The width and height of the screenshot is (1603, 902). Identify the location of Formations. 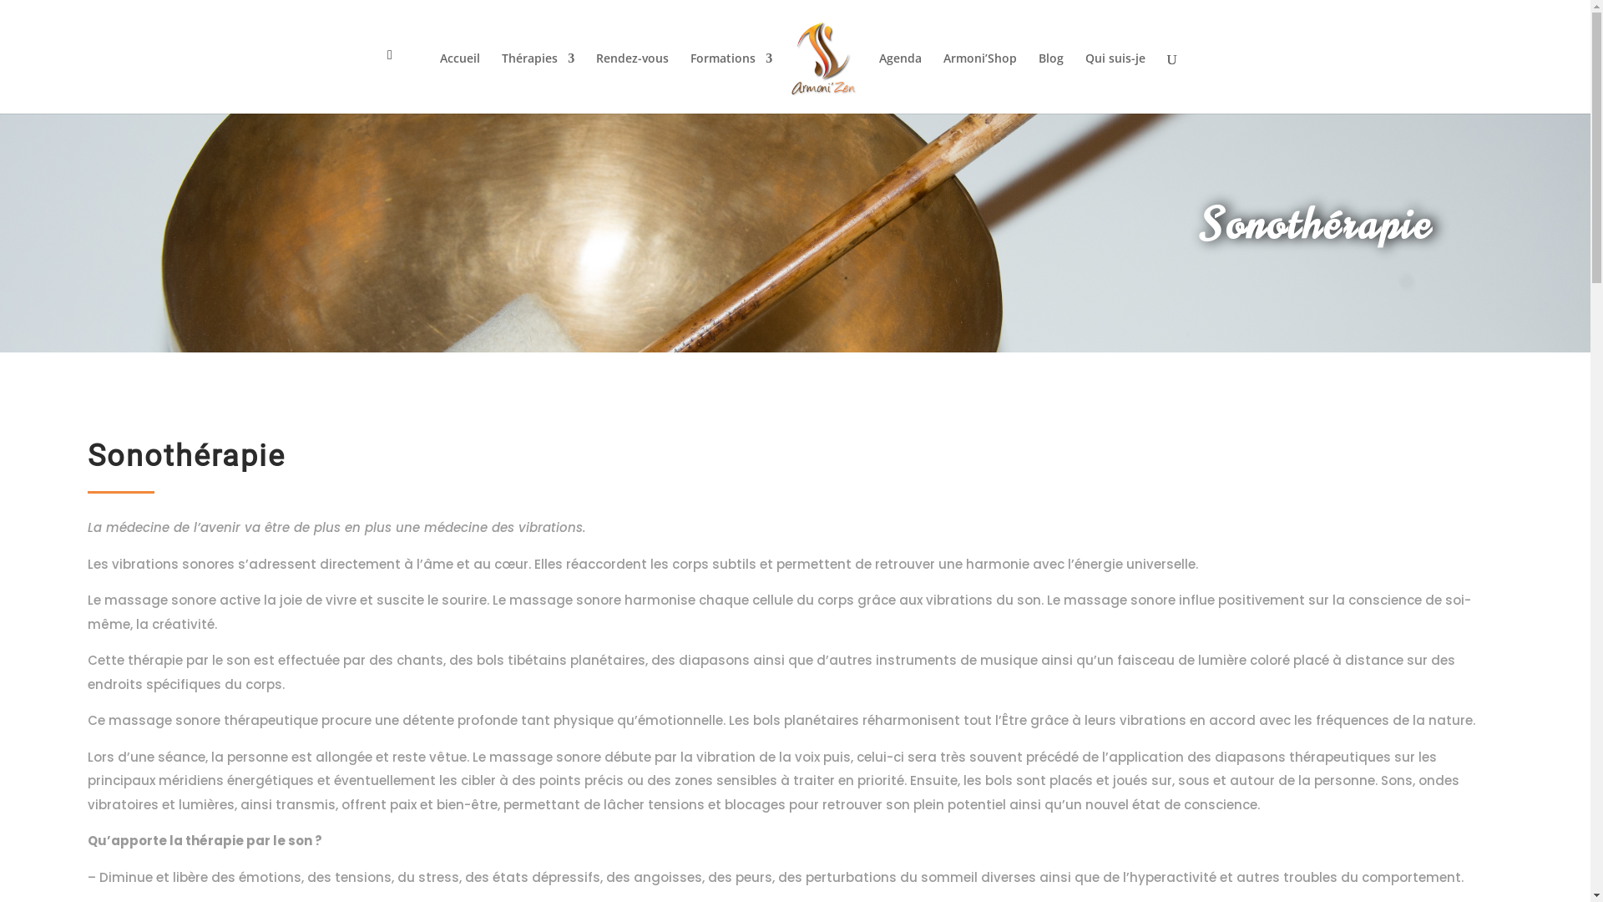
(731, 84).